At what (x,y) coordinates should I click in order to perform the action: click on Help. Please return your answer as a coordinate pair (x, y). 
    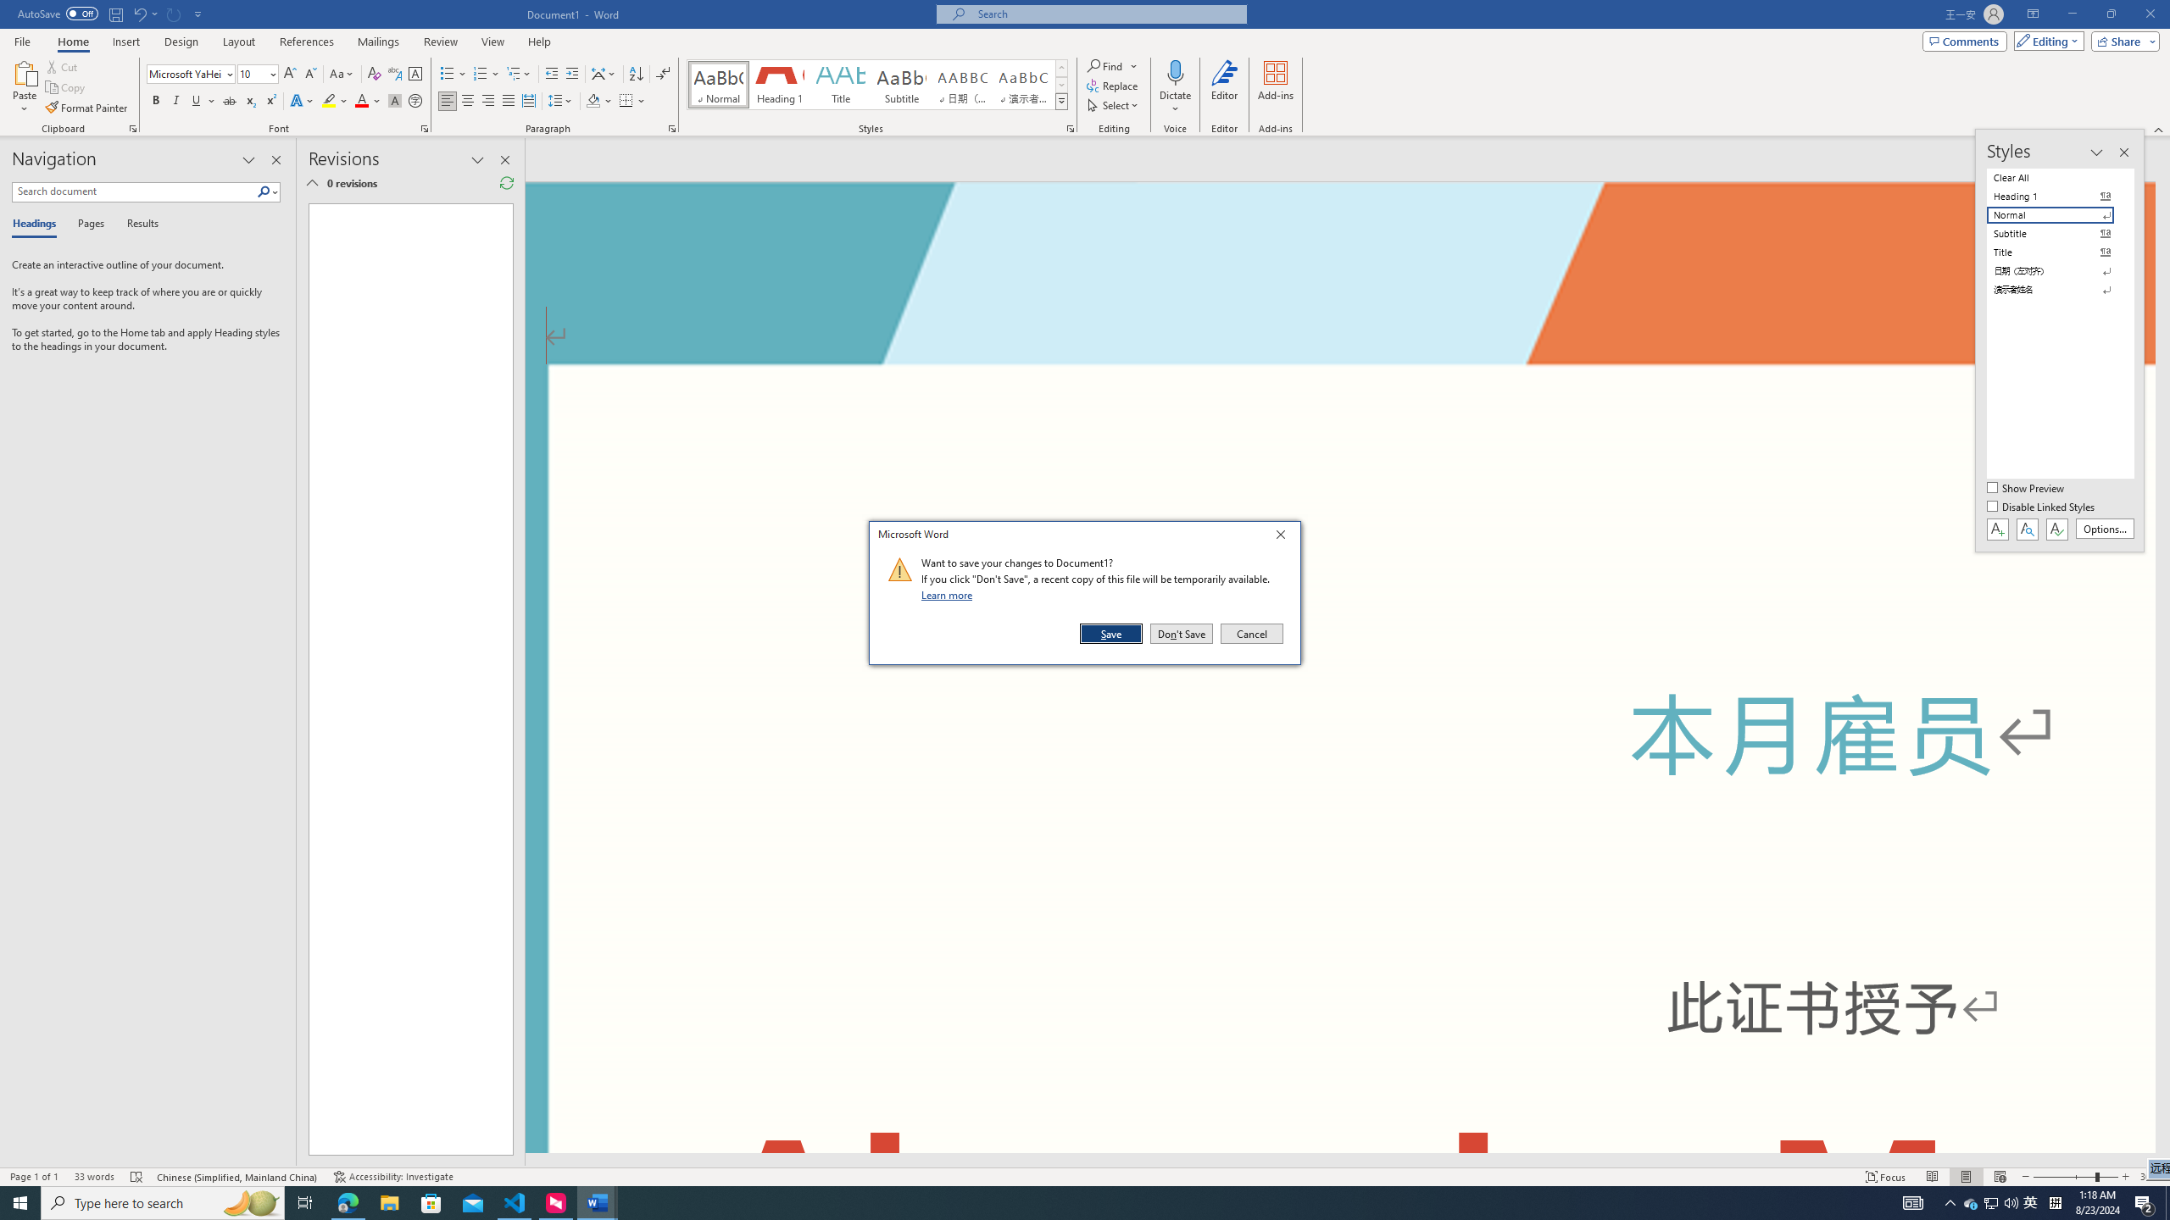
    Looking at the image, I should click on (539, 42).